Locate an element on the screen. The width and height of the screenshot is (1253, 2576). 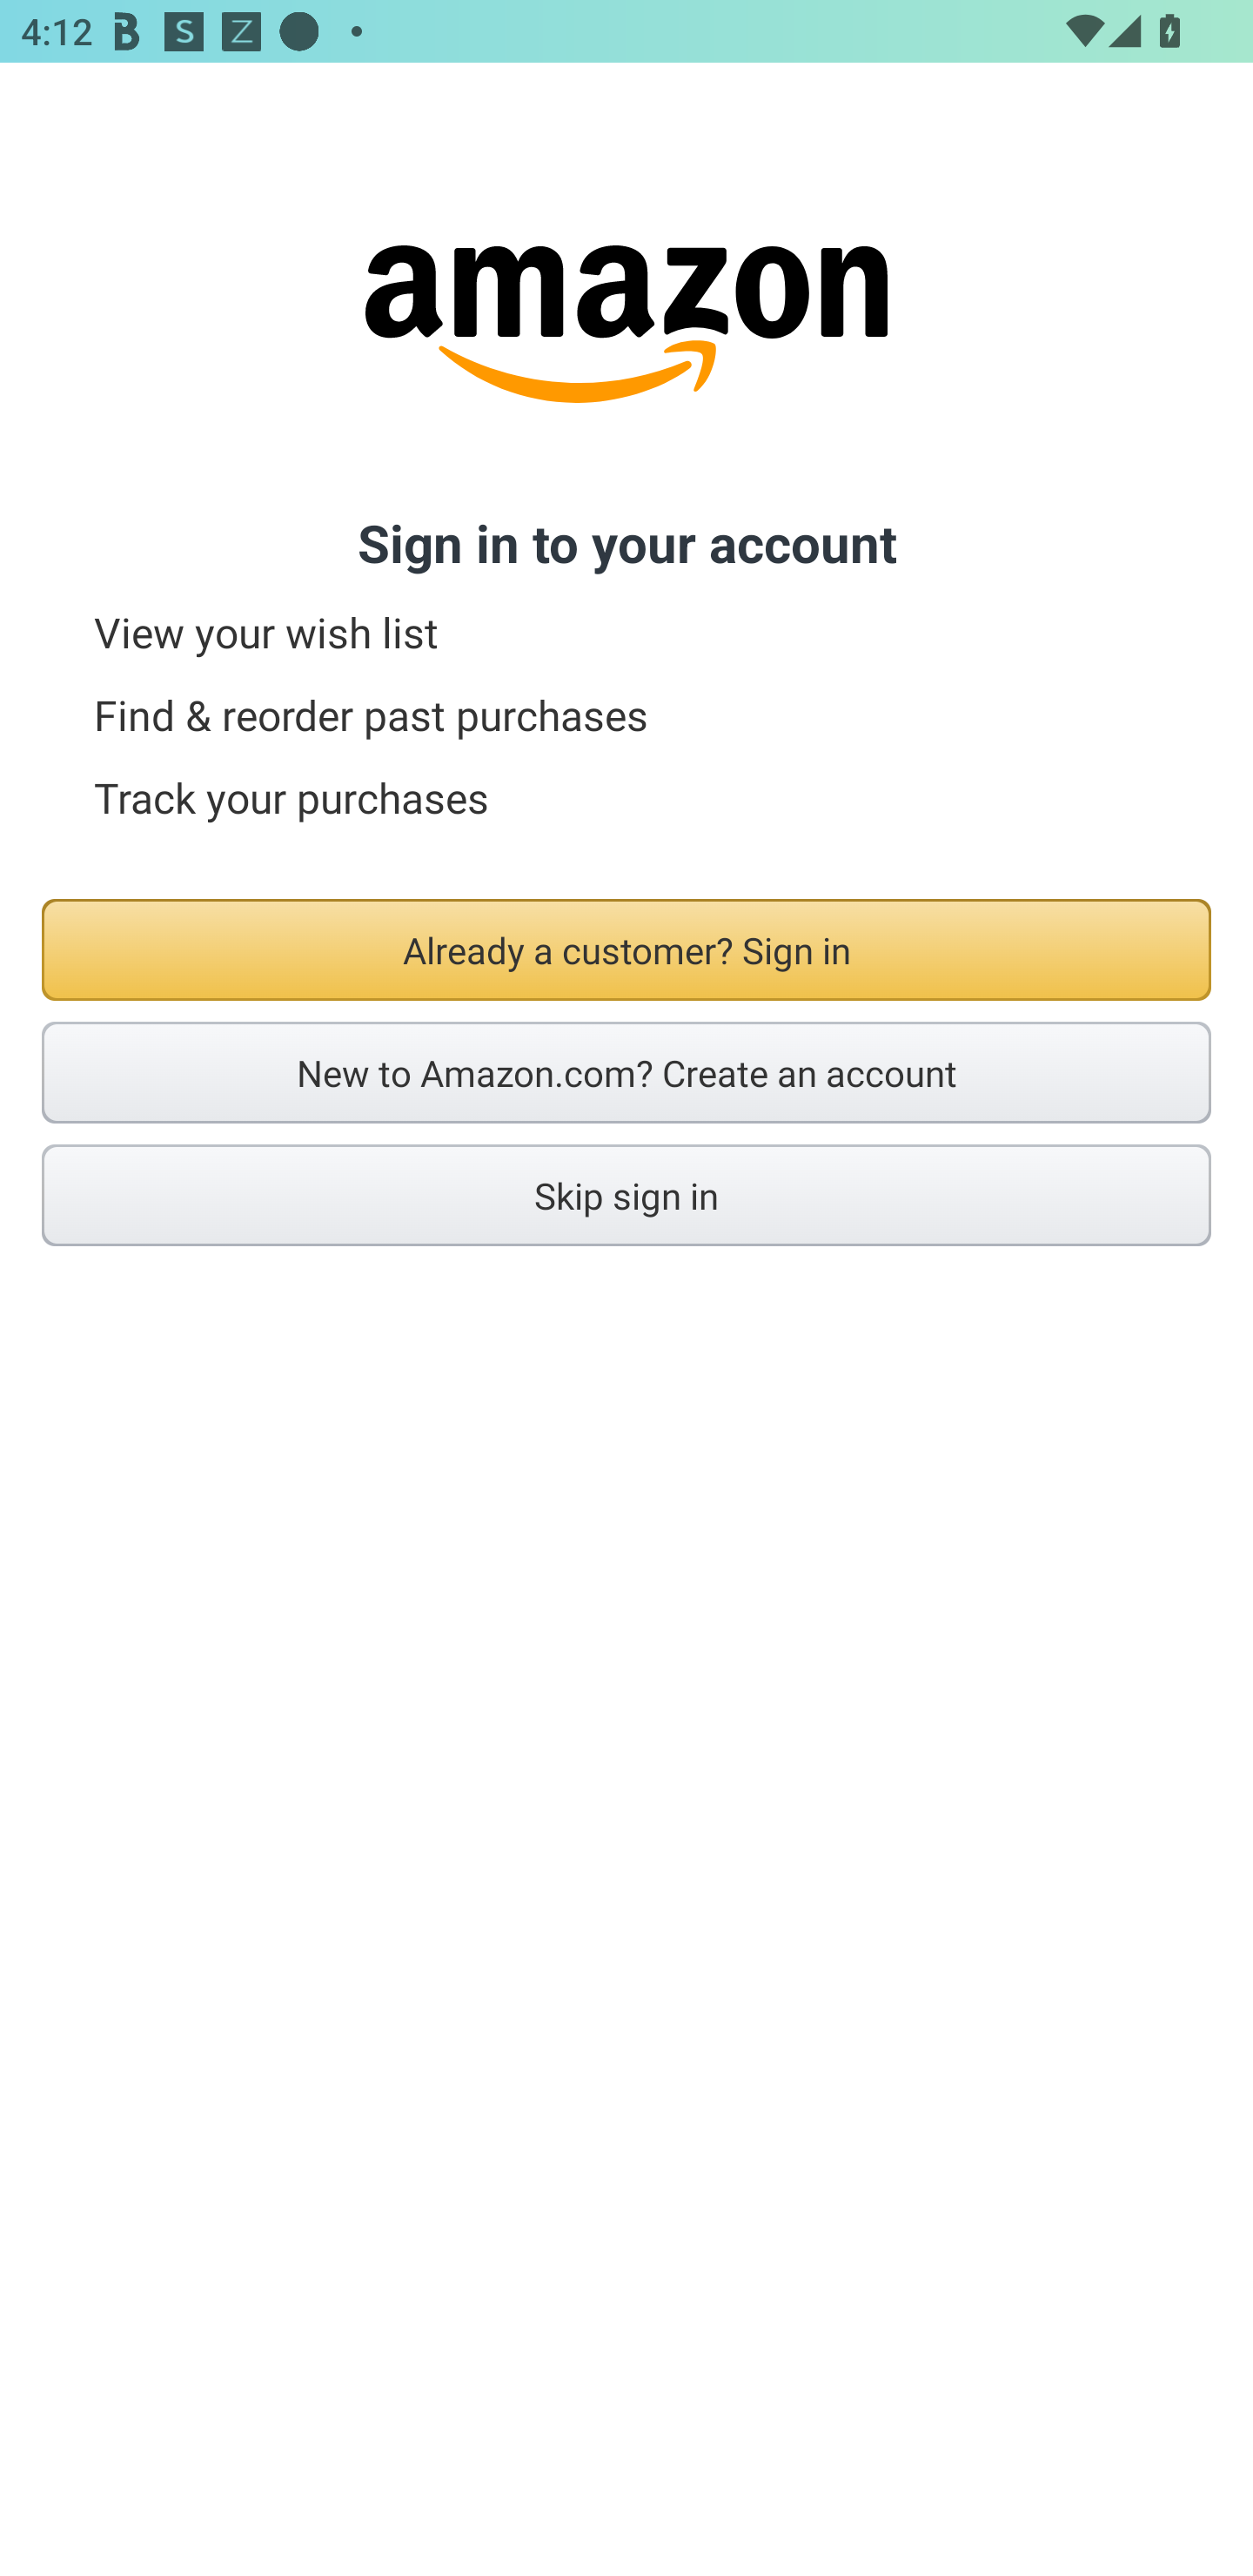
New to Amazon.com? Create an account is located at coordinates (626, 1072).